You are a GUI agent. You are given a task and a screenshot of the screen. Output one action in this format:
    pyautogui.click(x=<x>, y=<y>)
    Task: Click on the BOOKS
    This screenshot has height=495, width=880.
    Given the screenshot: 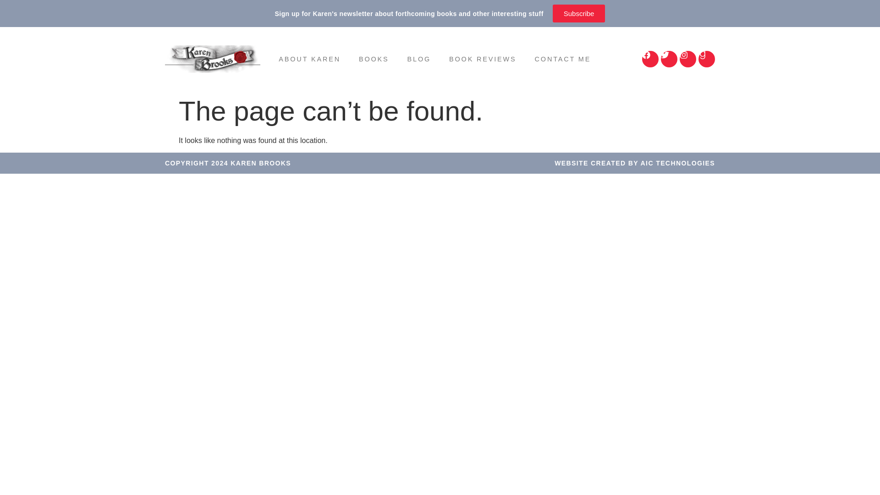 What is the action you would take?
    pyautogui.click(x=374, y=59)
    